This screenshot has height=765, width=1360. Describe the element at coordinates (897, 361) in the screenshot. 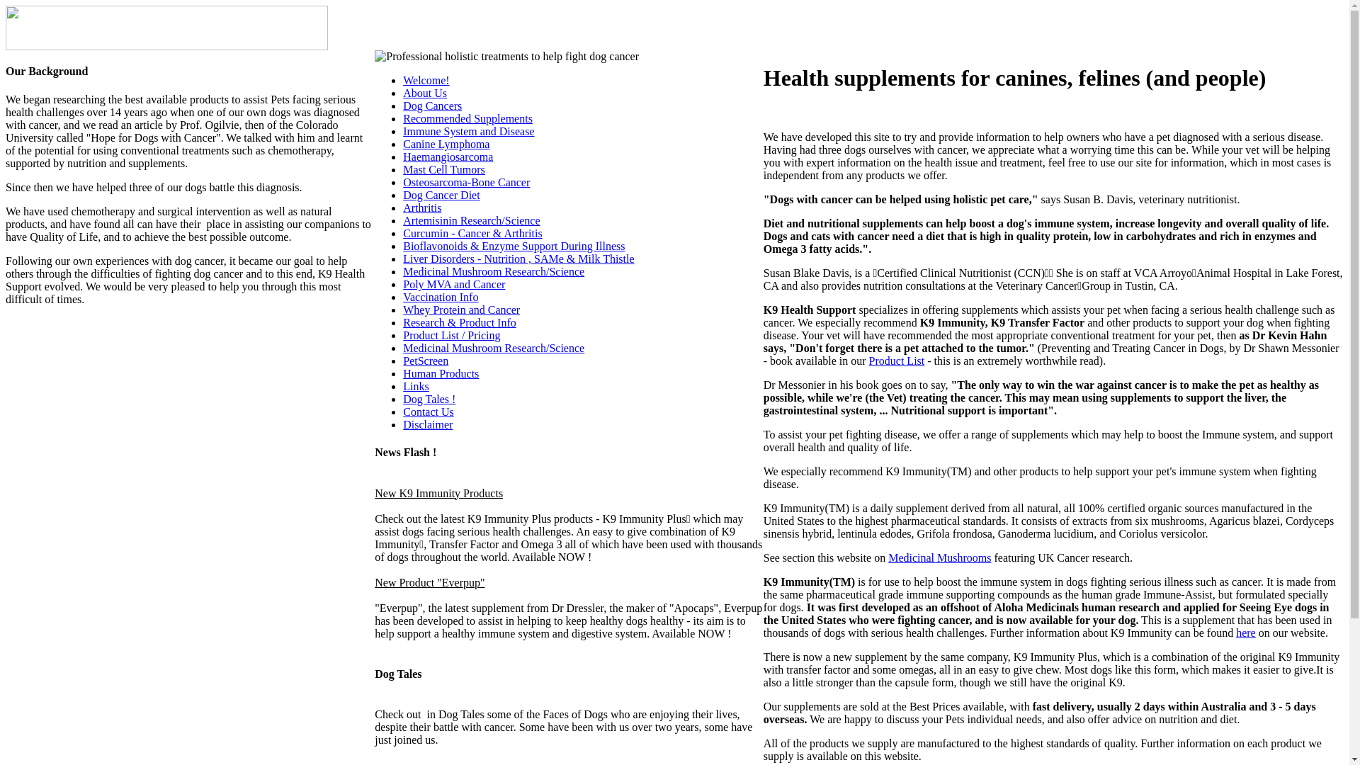

I see `Product List` at that location.